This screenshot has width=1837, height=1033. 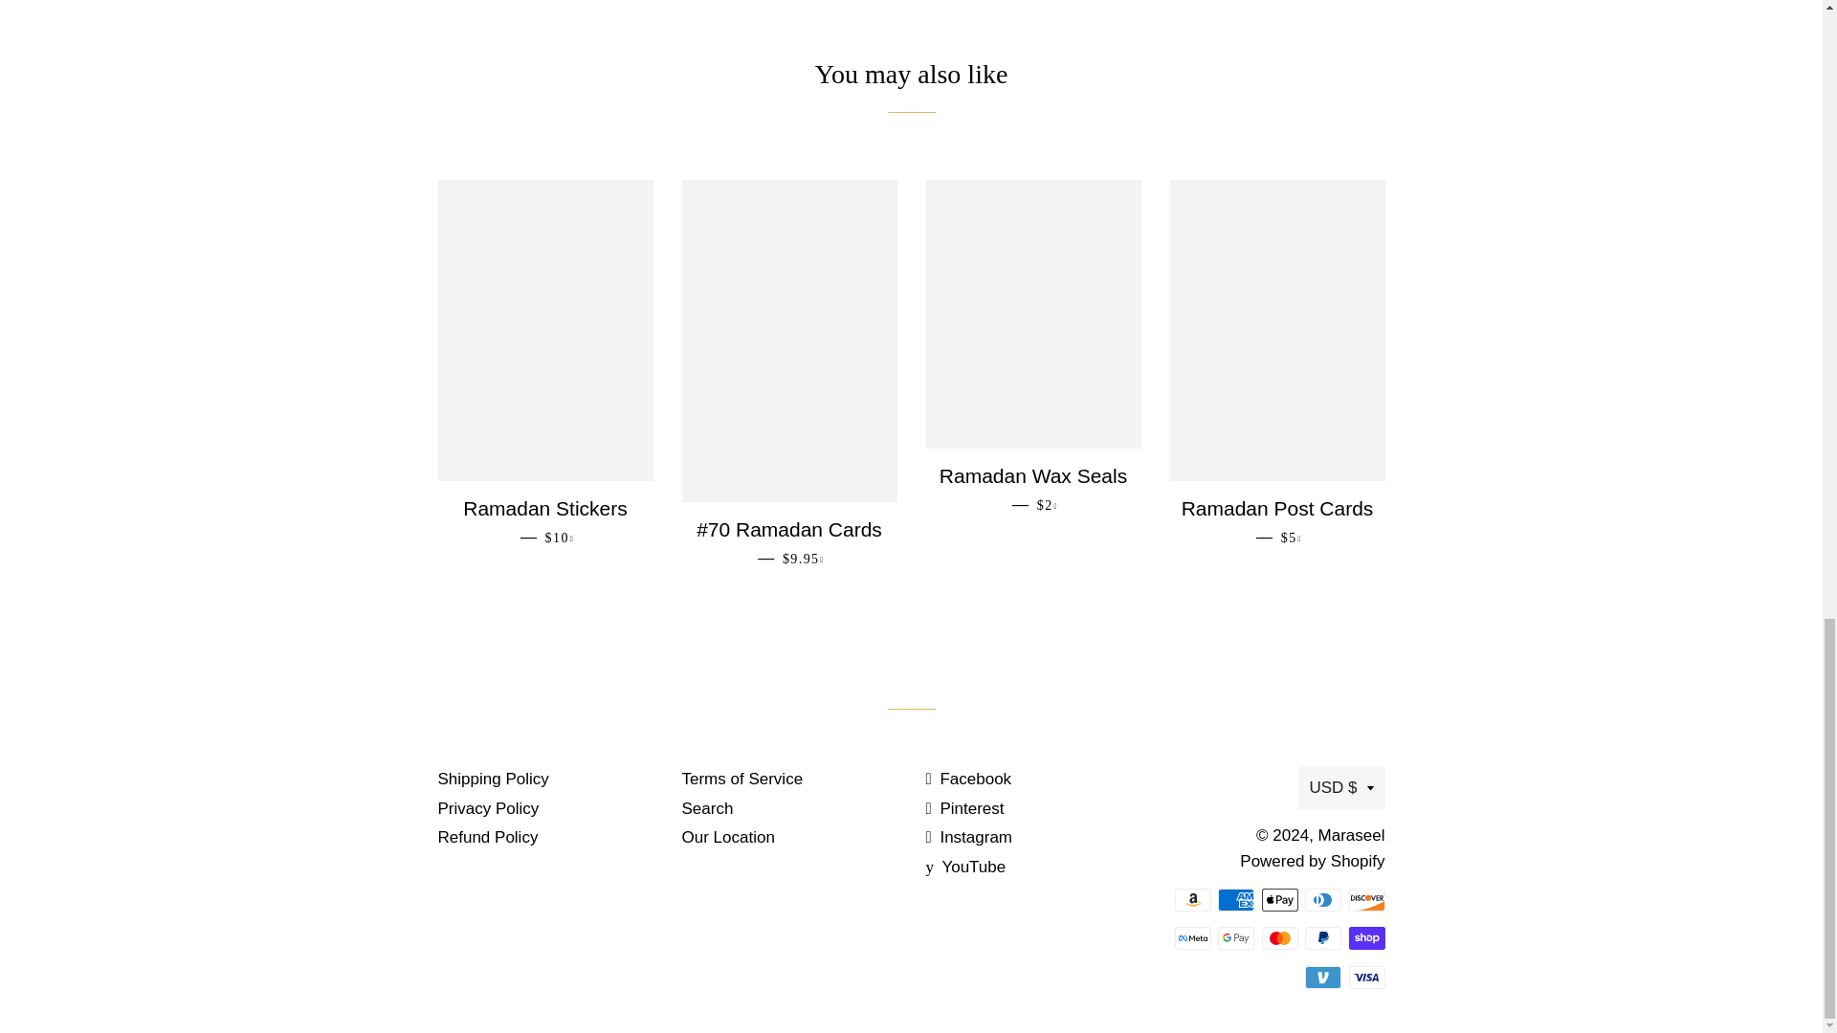 What do you see at coordinates (1322, 899) in the screenshot?
I see `Diners Club` at bounding box center [1322, 899].